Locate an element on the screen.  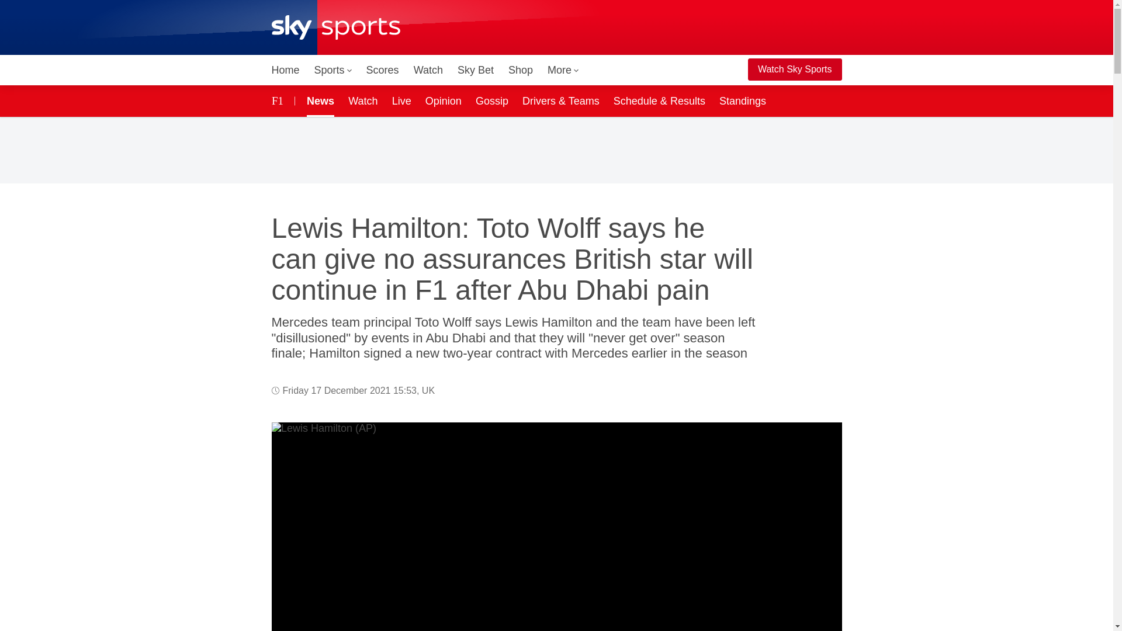
Watch Sky Sports is located at coordinates (795, 70).